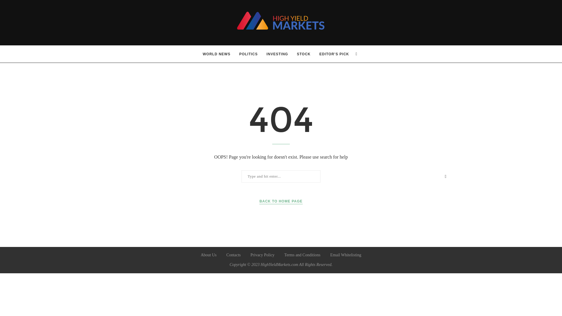 Image resolution: width=562 pixels, height=316 pixels. What do you see at coordinates (208, 255) in the screenshot?
I see `About Us` at bounding box center [208, 255].